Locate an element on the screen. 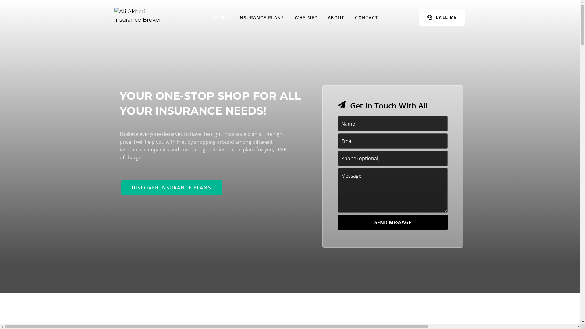 The width and height of the screenshot is (585, 329). CONTACT is located at coordinates (367, 18).